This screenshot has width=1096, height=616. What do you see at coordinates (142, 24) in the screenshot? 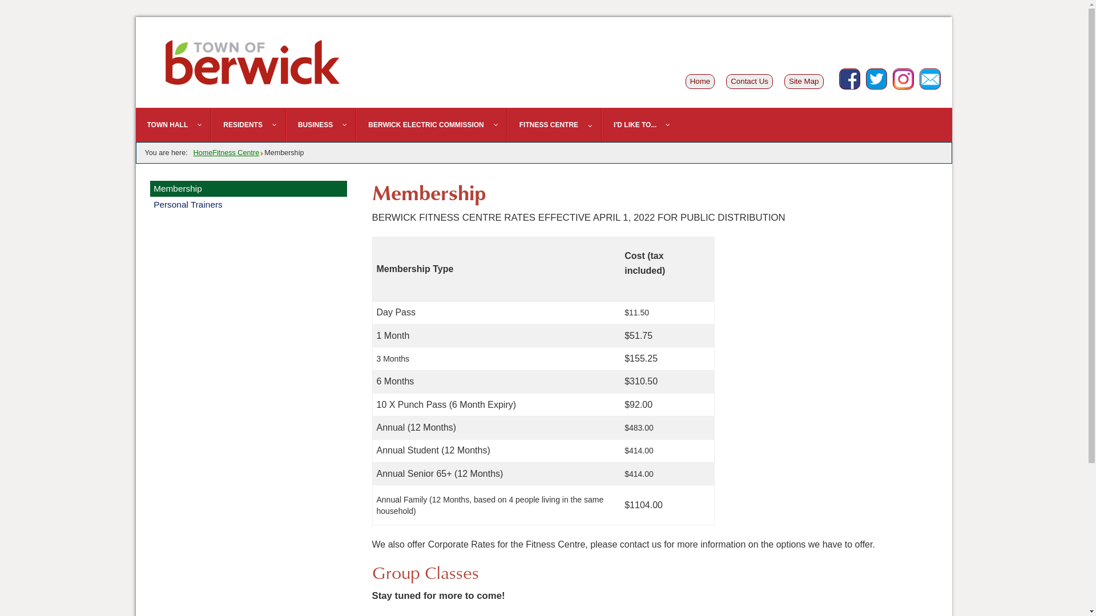
I see `Skip to content` at bounding box center [142, 24].